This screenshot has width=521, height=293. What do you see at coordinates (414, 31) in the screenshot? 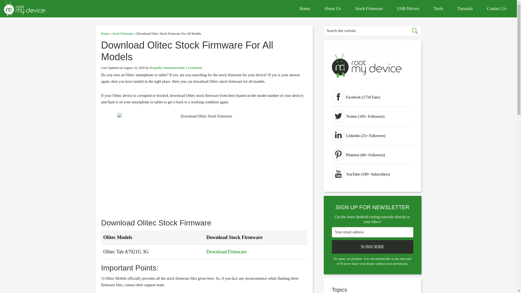
I see `Search` at bounding box center [414, 31].